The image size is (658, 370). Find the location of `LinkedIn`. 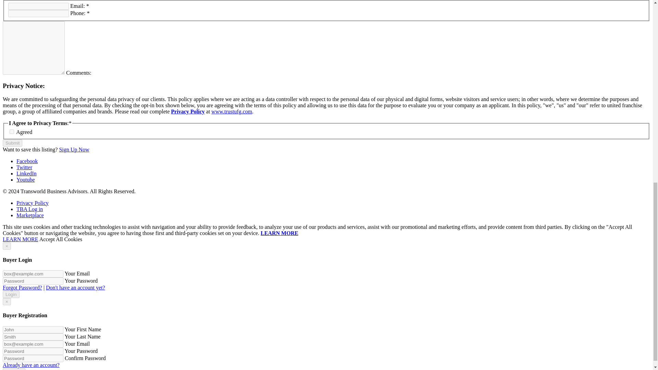

LinkedIn is located at coordinates (27, 173).